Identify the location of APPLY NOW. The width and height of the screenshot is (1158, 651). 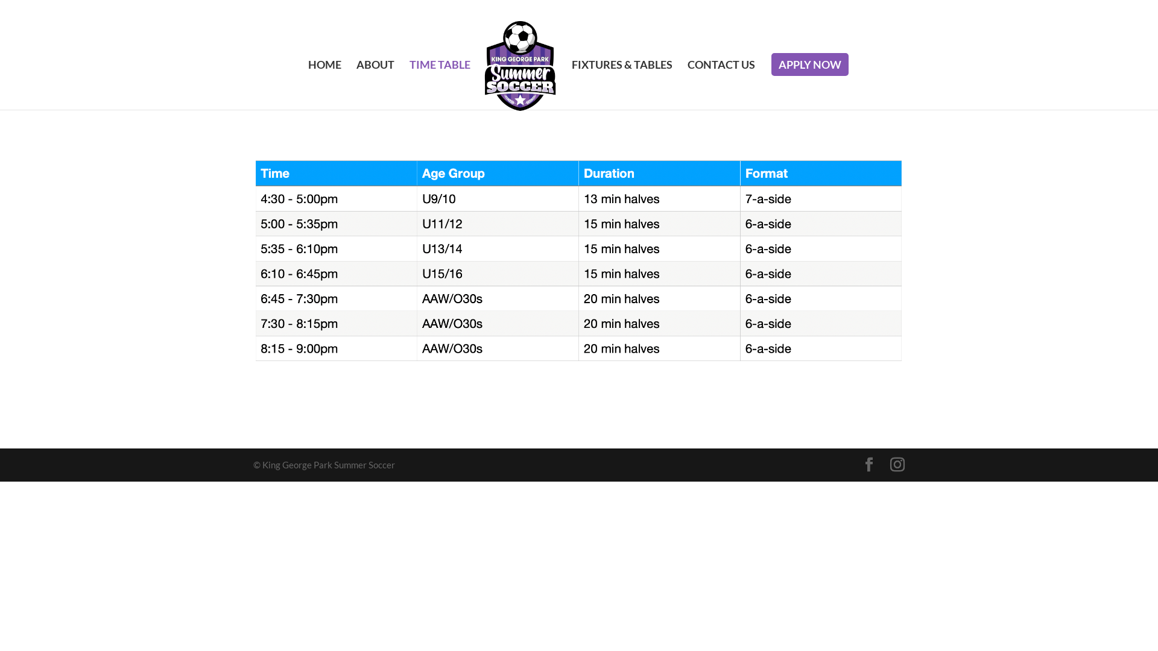
(810, 64).